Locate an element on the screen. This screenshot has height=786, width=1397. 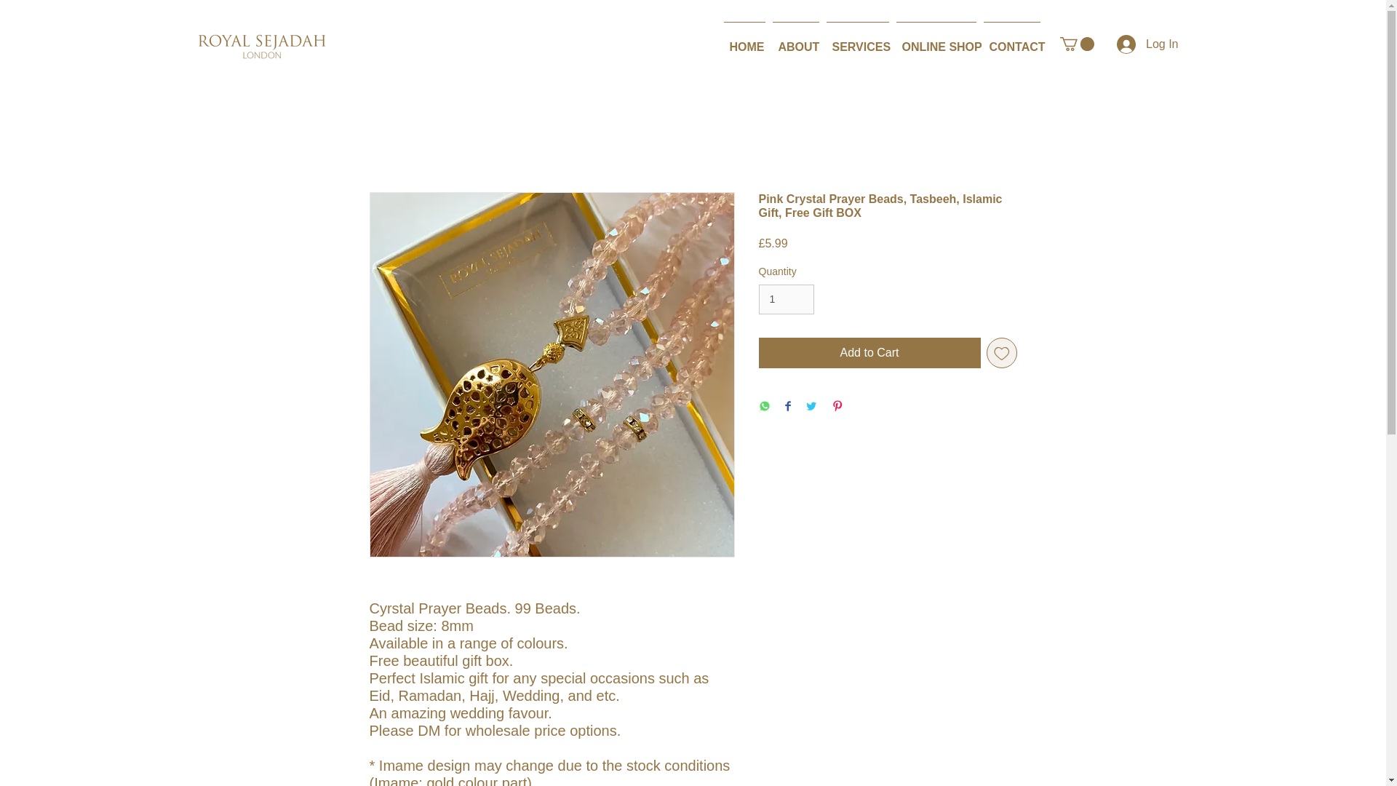
CONTACT is located at coordinates (1011, 41).